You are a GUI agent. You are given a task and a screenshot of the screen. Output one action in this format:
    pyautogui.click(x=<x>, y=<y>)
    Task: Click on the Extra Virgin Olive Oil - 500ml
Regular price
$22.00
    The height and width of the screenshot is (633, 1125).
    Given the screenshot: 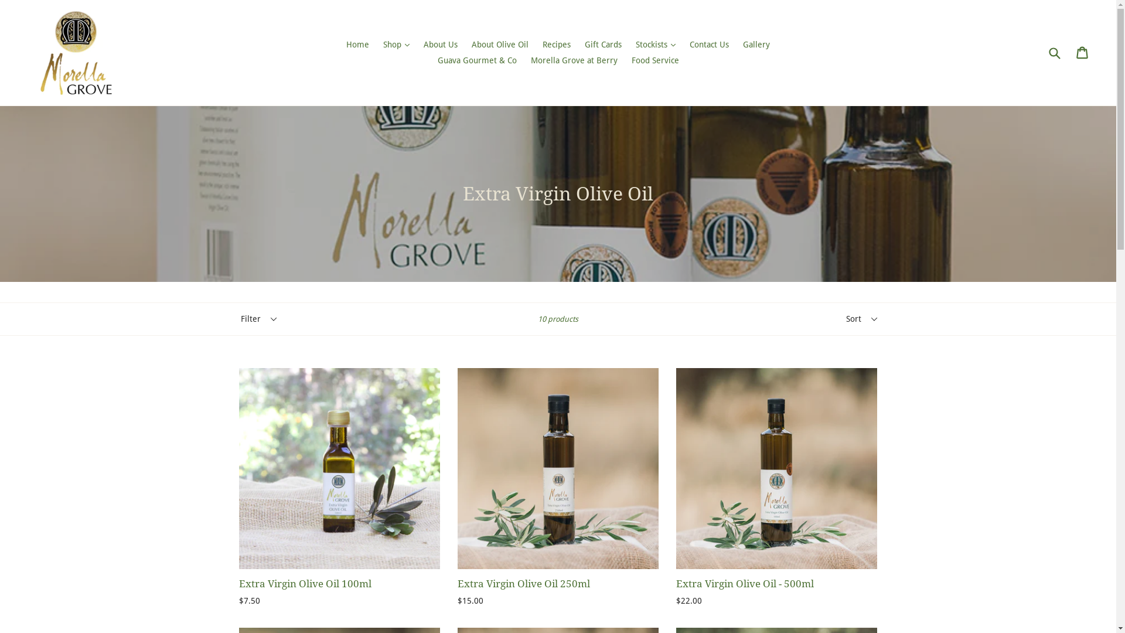 What is the action you would take?
    pyautogui.click(x=777, y=488)
    